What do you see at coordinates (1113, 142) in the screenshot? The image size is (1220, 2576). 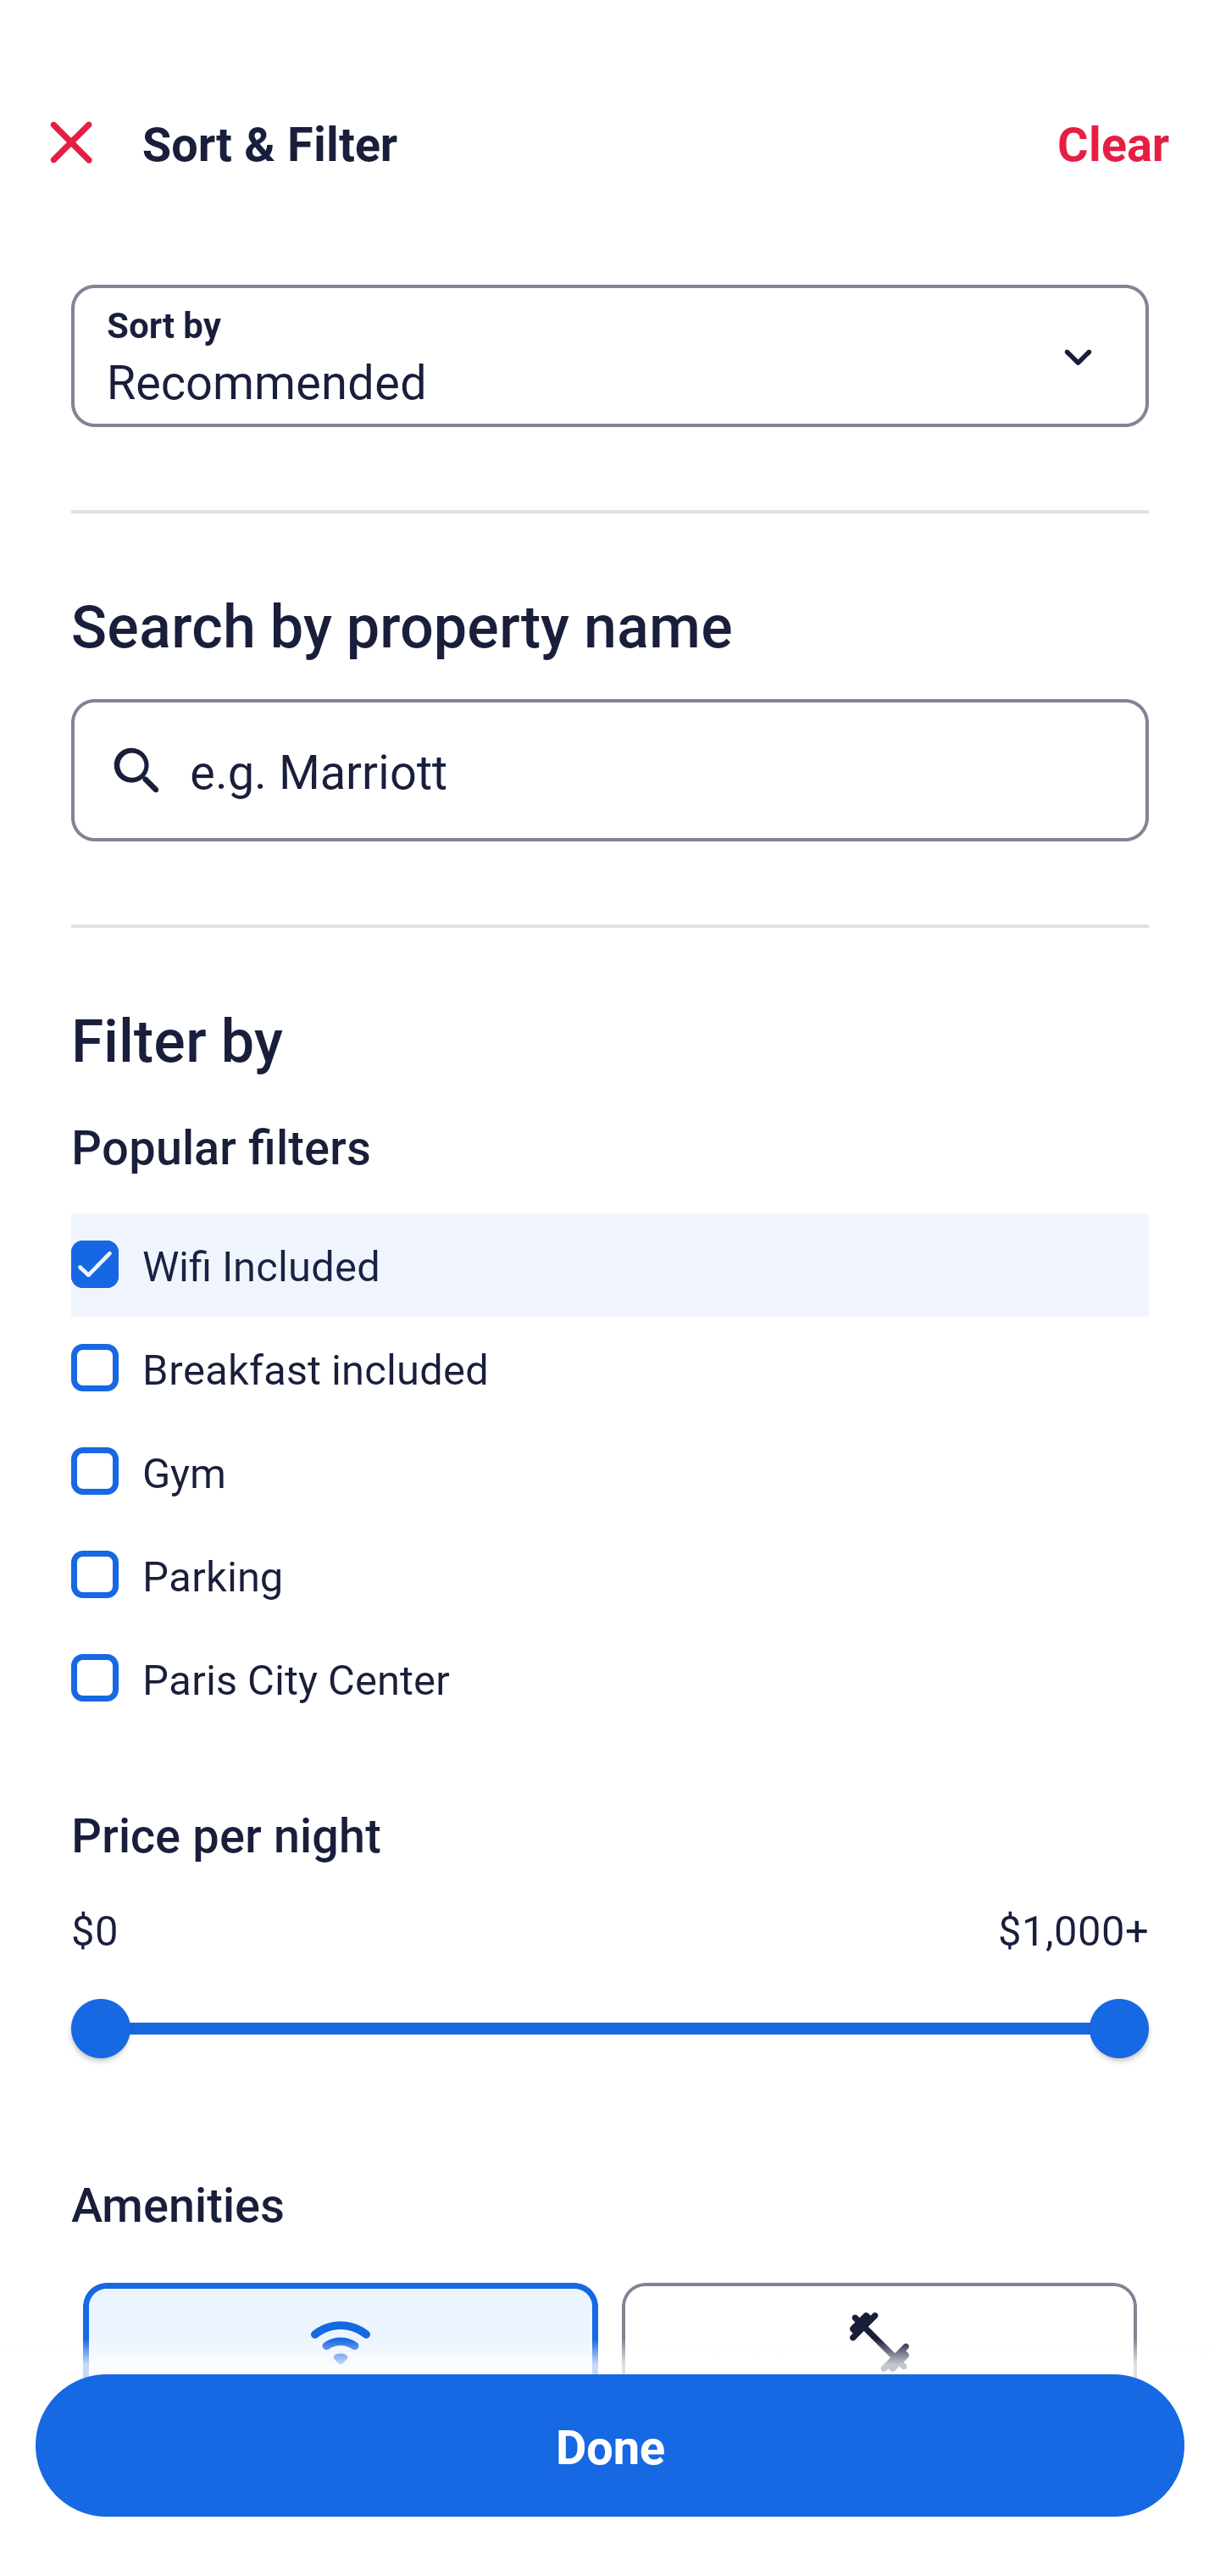 I see `Clear` at bounding box center [1113, 142].